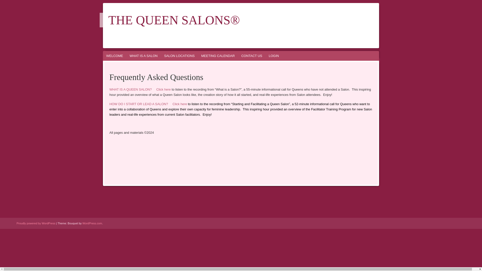 The height and width of the screenshot is (271, 482). I want to click on LOGIN, so click(274, 56).